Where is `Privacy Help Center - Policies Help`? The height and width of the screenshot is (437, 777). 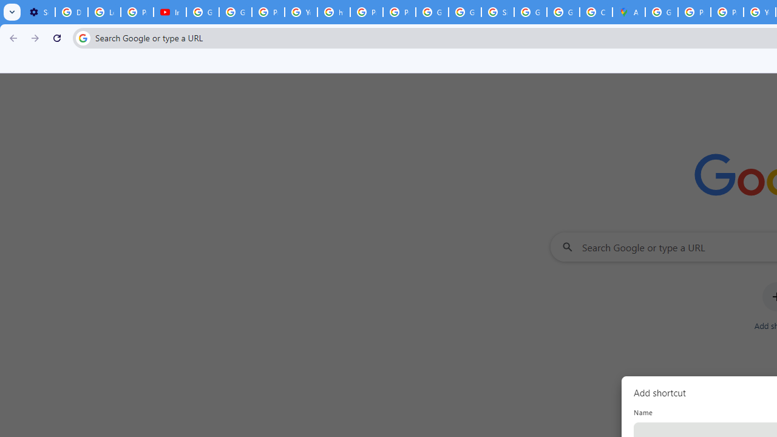
Privacy Help Center - Policies Help is located at coordinates (727, 12).